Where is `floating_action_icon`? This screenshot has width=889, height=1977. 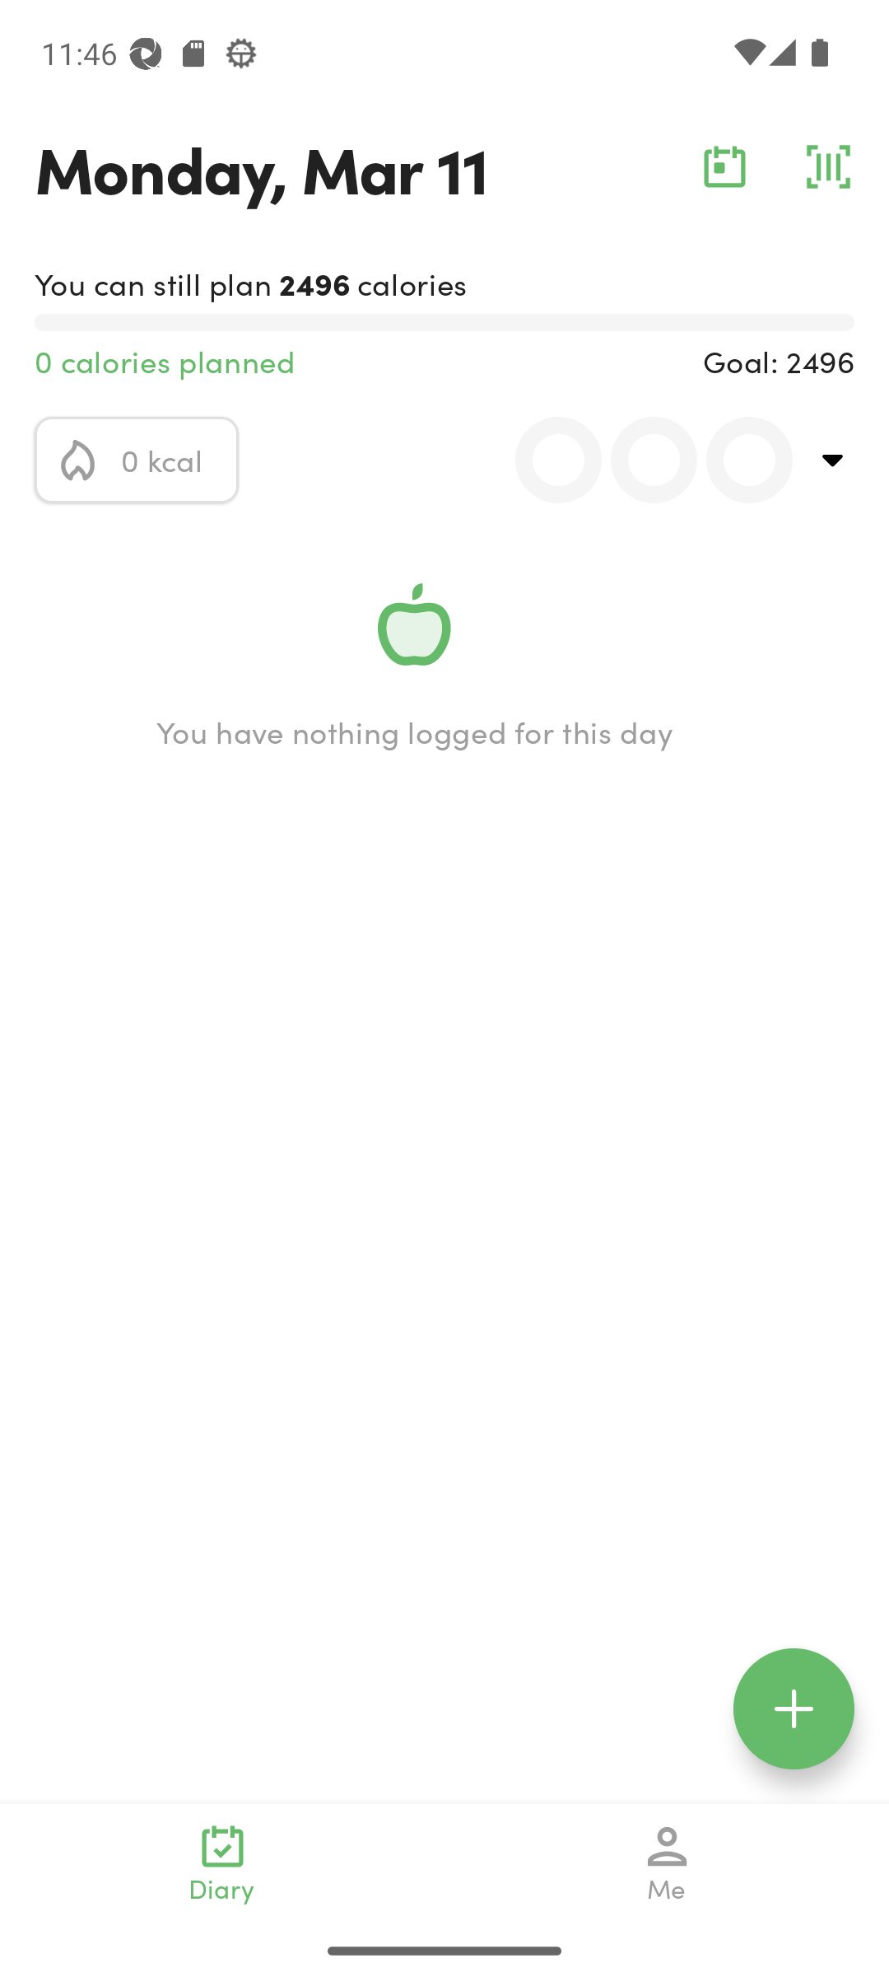
floating_action_icon is located at coordinates (794, 1708).